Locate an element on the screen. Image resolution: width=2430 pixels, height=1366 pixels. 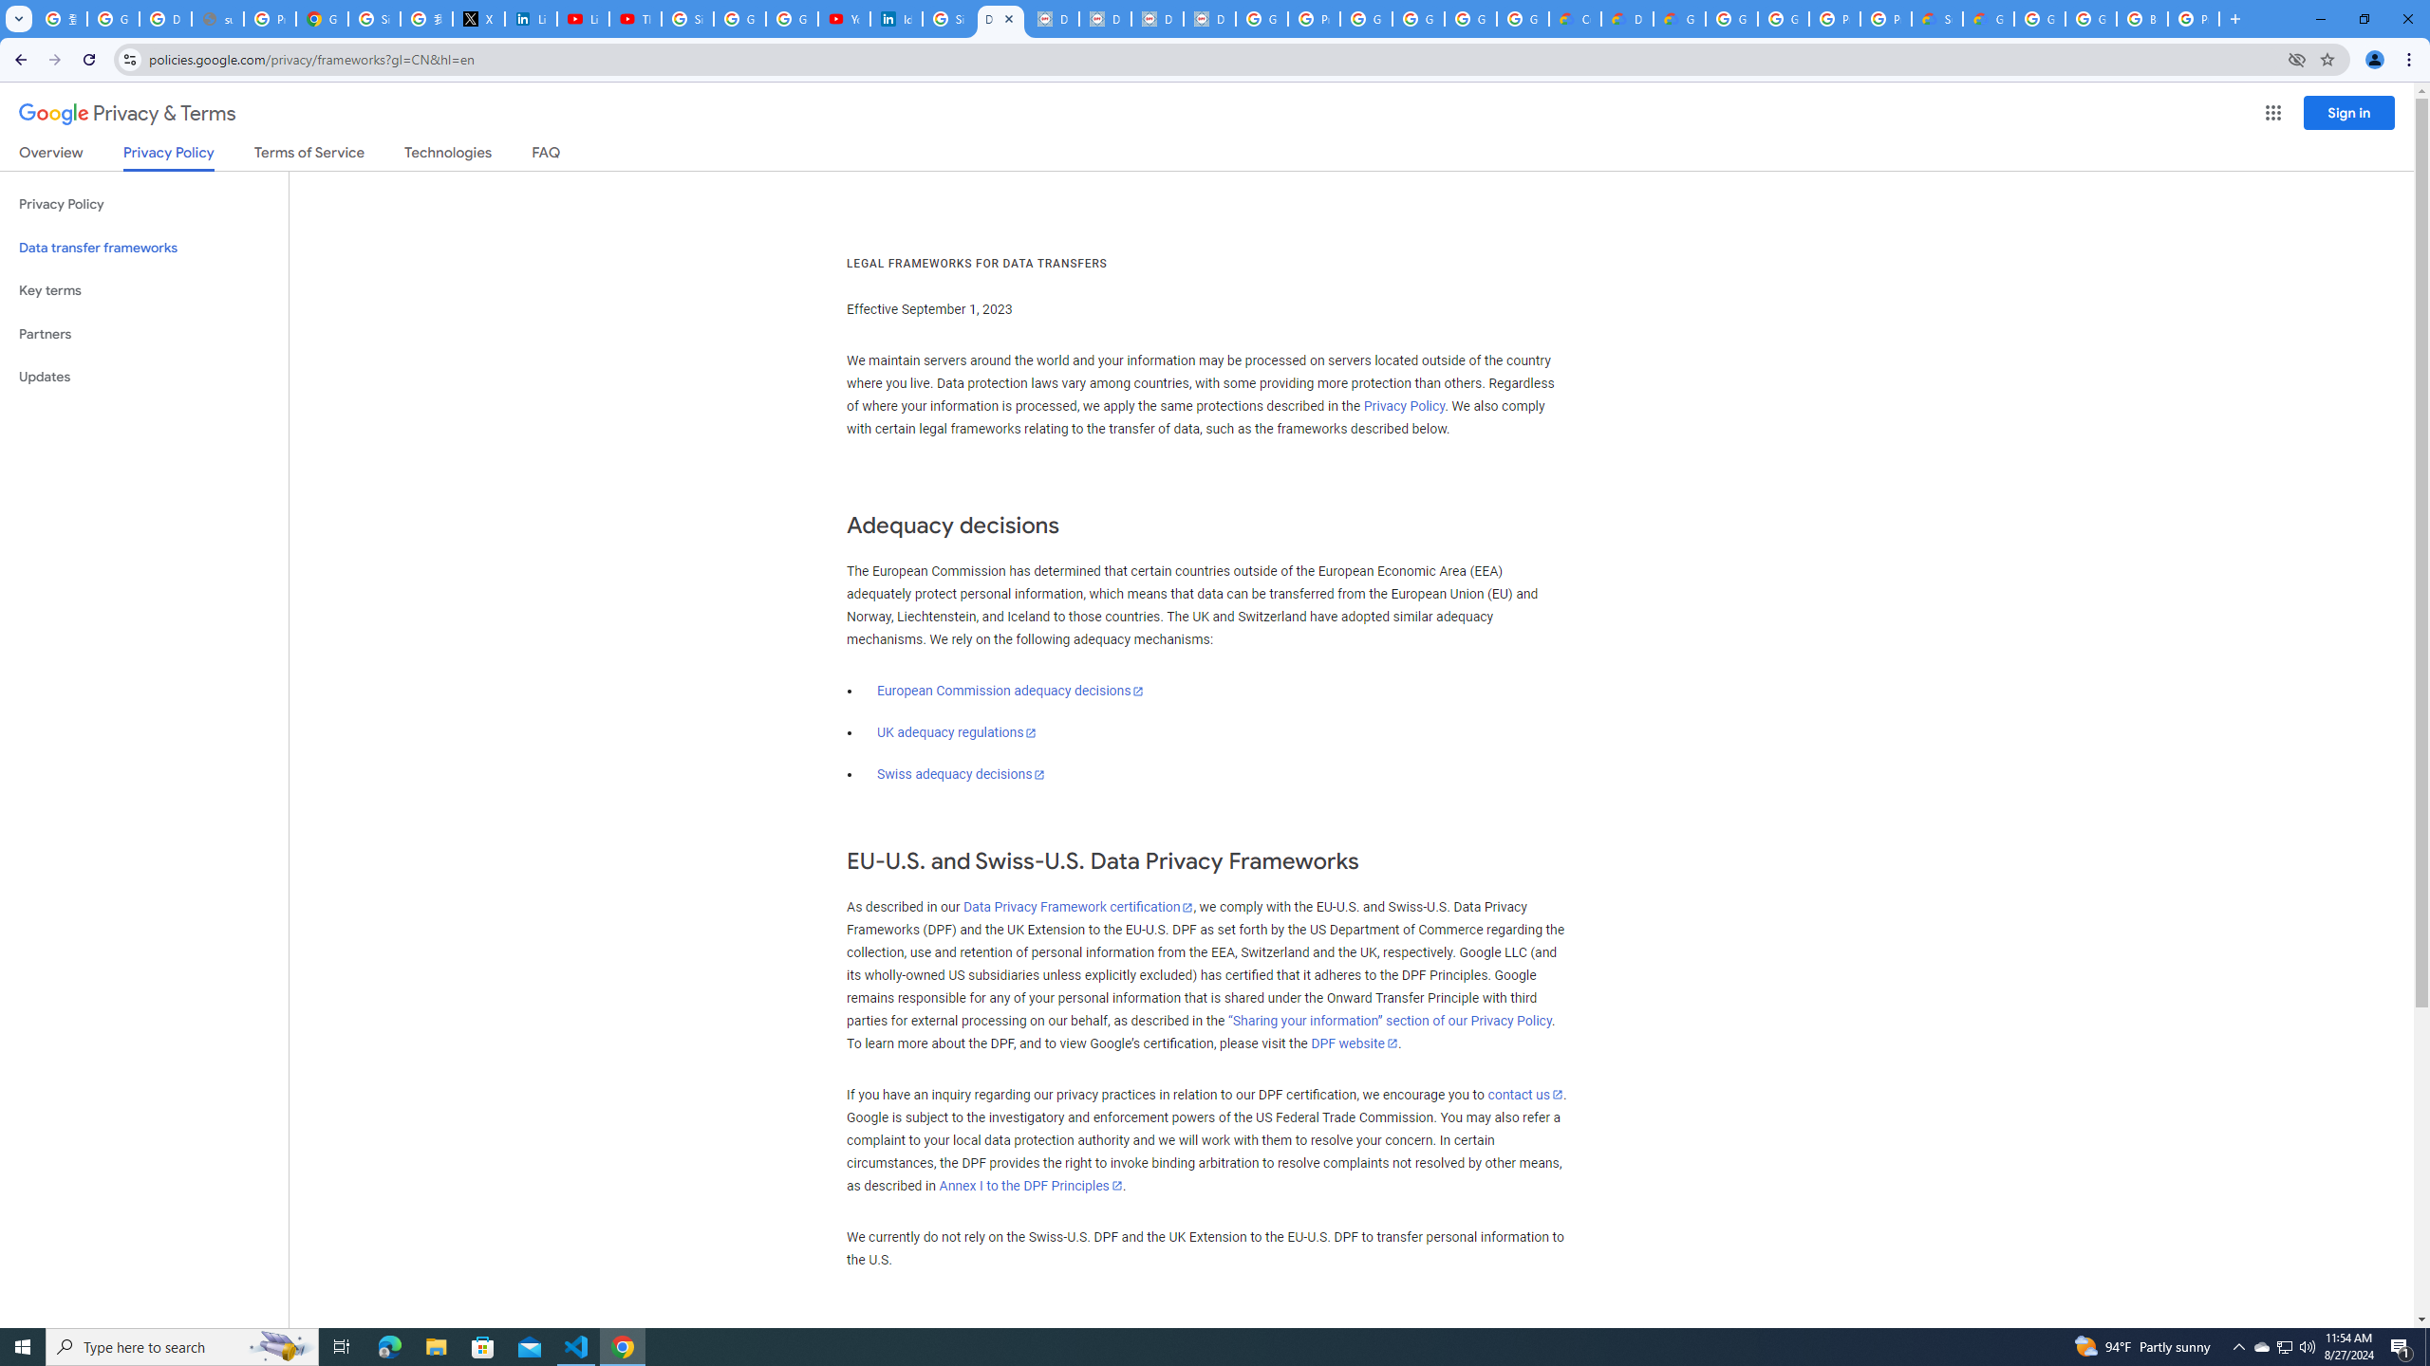
Google Workspace - Specific Terms is located at coordinates (1471, 19).